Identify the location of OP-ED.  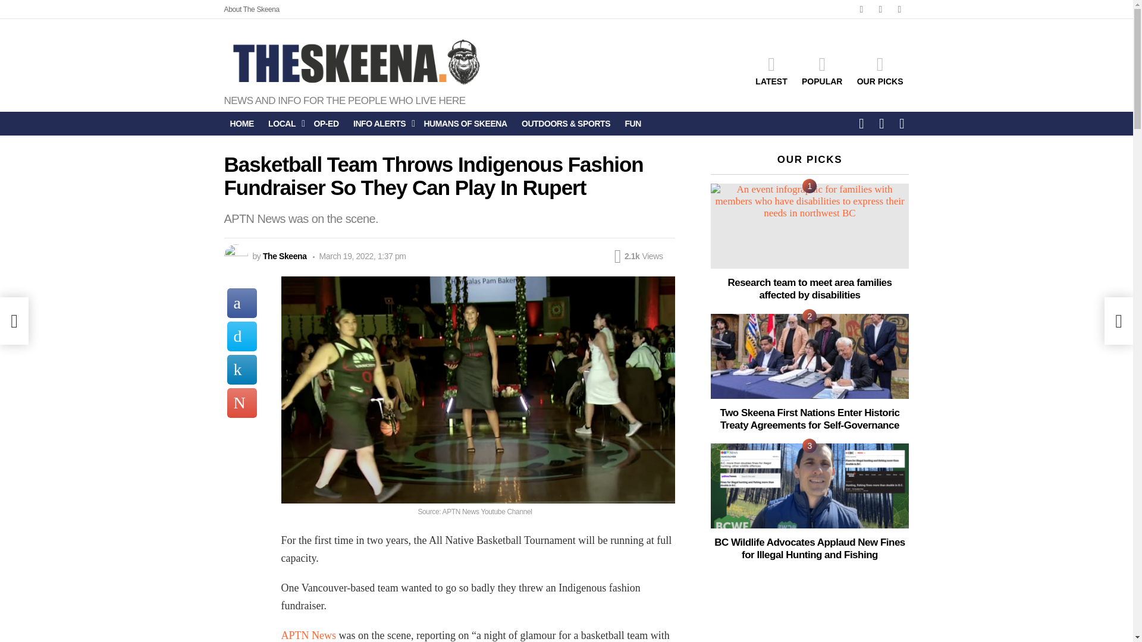
(326, 124).